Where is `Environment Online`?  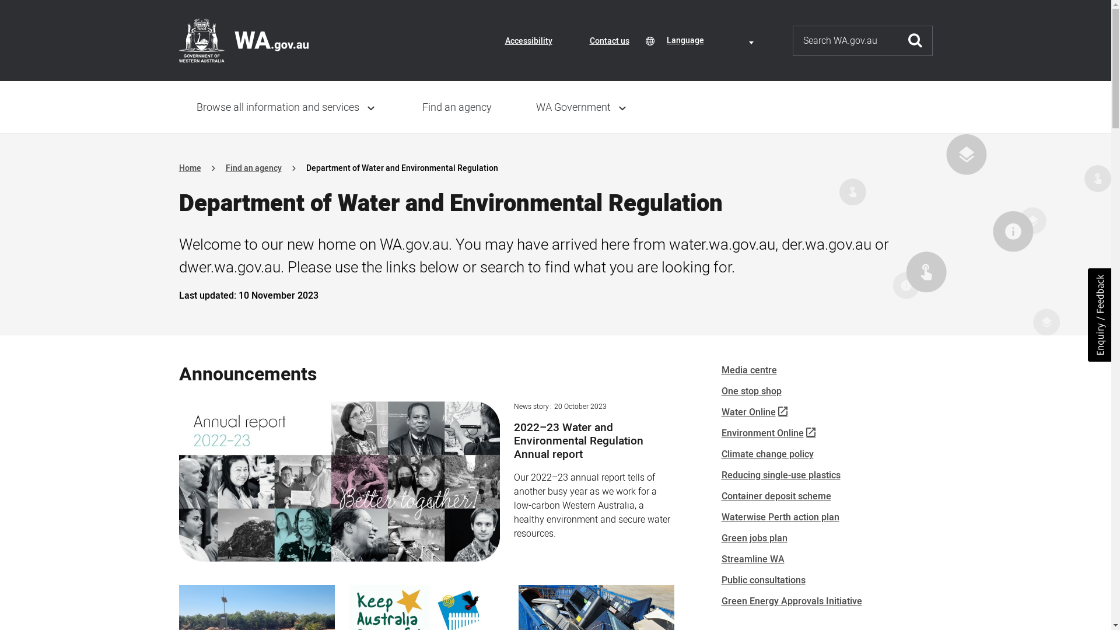
Environment Online is located at coordinates (768, 433).